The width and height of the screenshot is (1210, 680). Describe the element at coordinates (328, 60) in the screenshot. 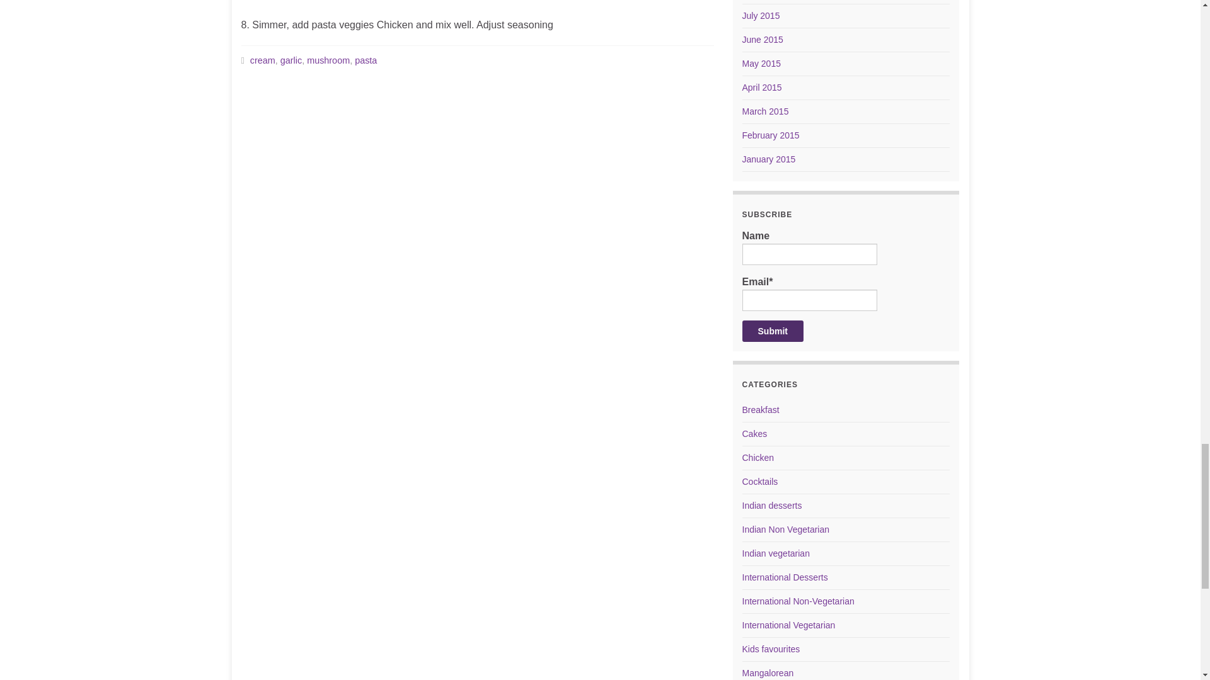

I see `mushroom` at that location.